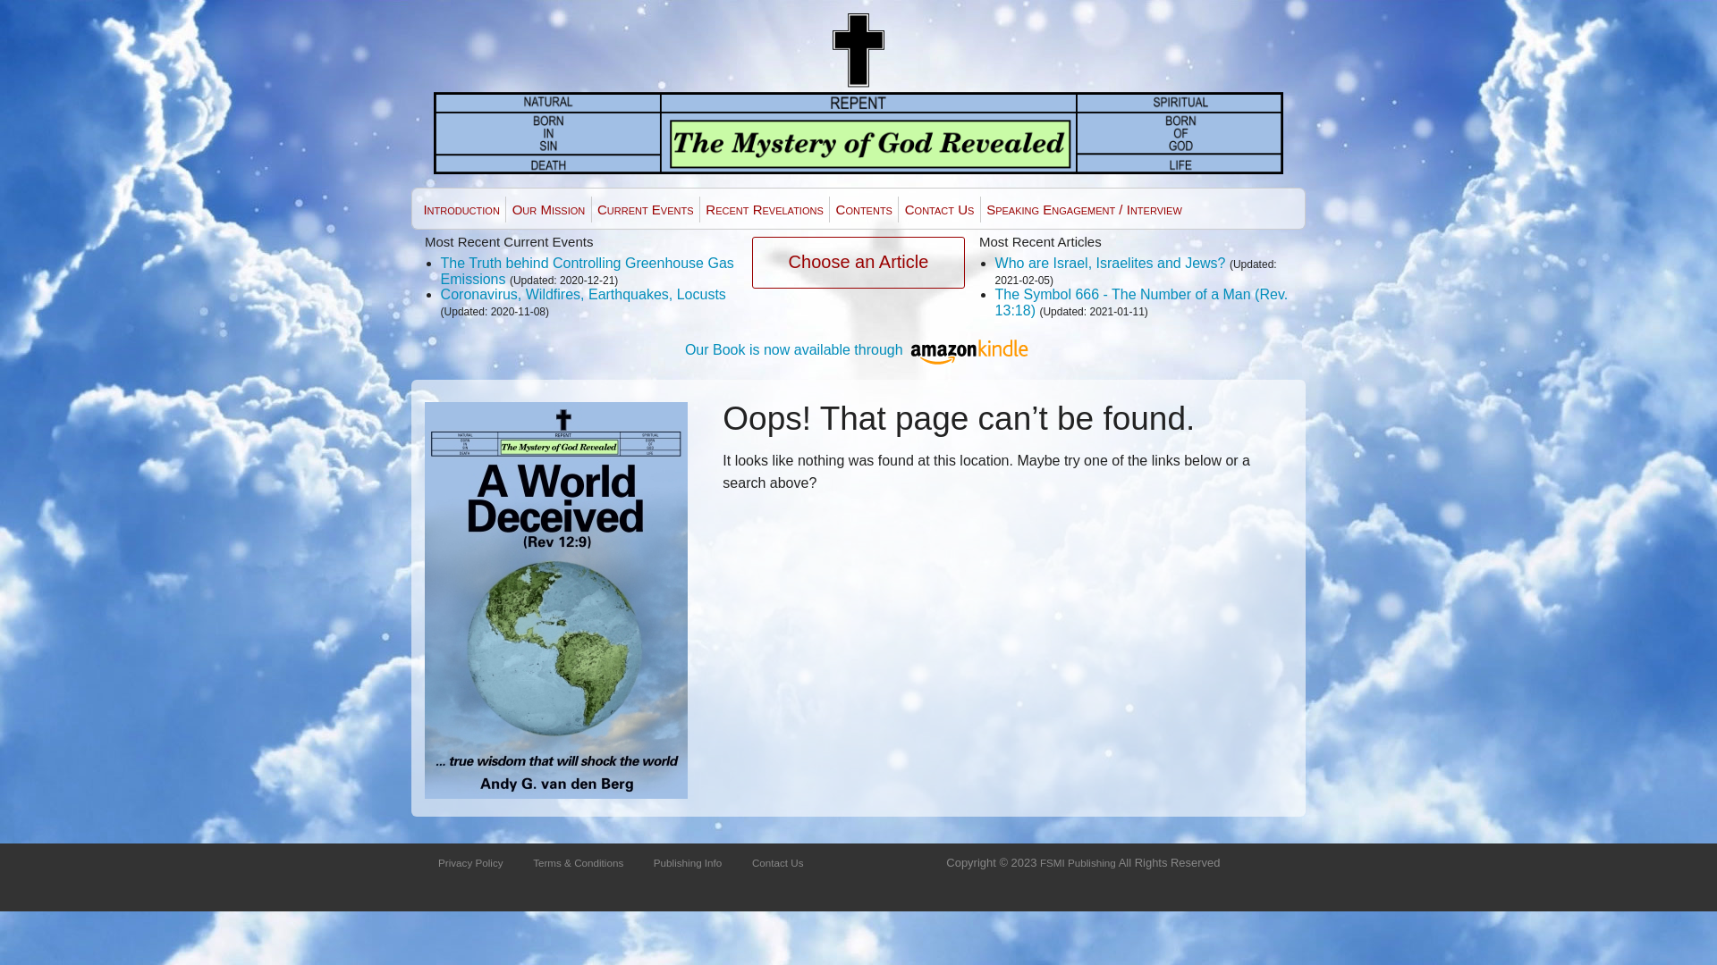  Describe the element at coordinates (939, 209) in the screenshot. I see `Contact Us` at that location.